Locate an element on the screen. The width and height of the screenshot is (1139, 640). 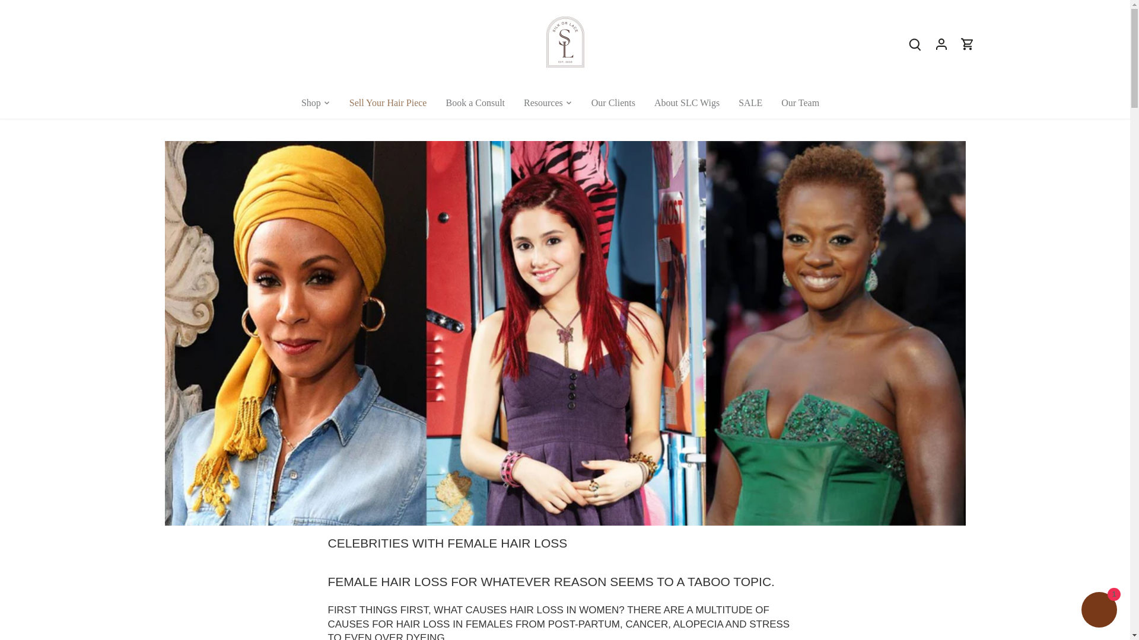
Go to cart is located at coordinates (967, 44).